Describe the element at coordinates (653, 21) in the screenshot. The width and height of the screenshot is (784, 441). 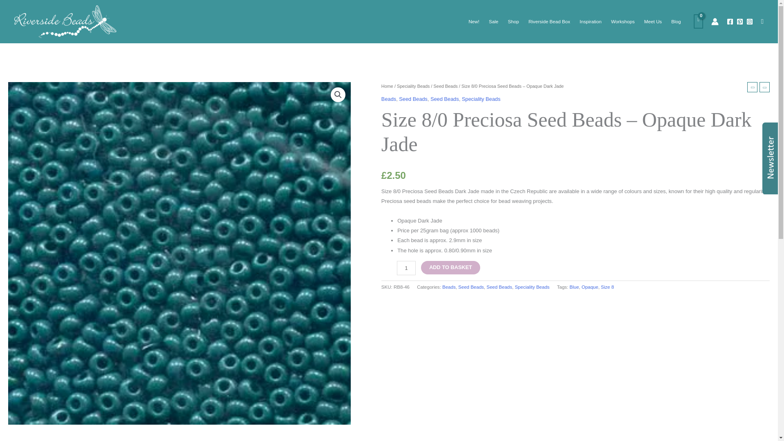
I see `Meet Us` at that location.